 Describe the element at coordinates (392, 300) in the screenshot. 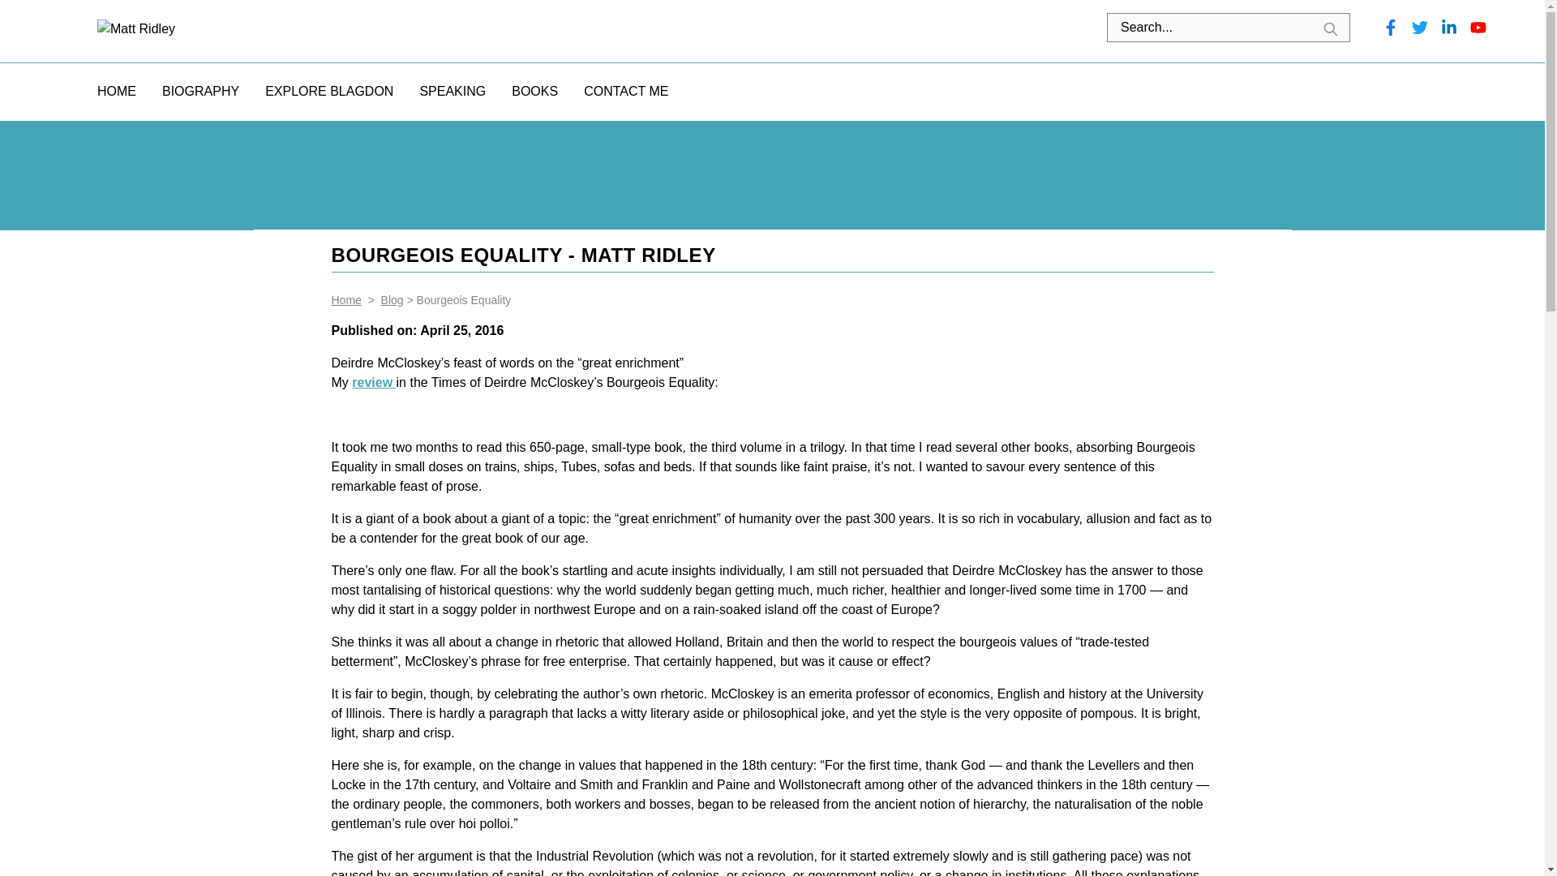

I see `Blog` at that location.